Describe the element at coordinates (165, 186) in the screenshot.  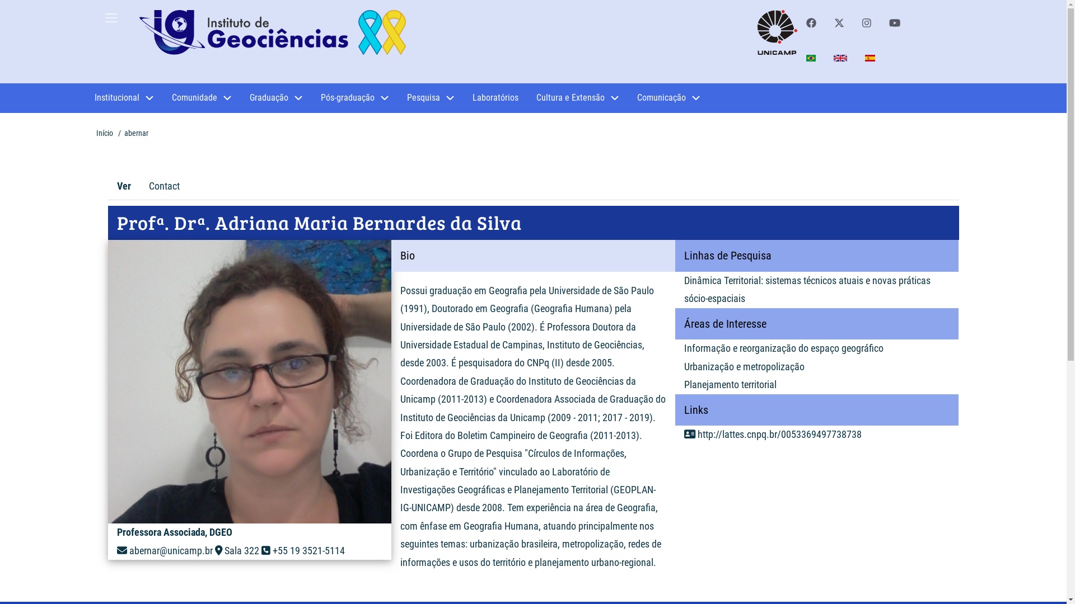
I see `Contact` at that location.